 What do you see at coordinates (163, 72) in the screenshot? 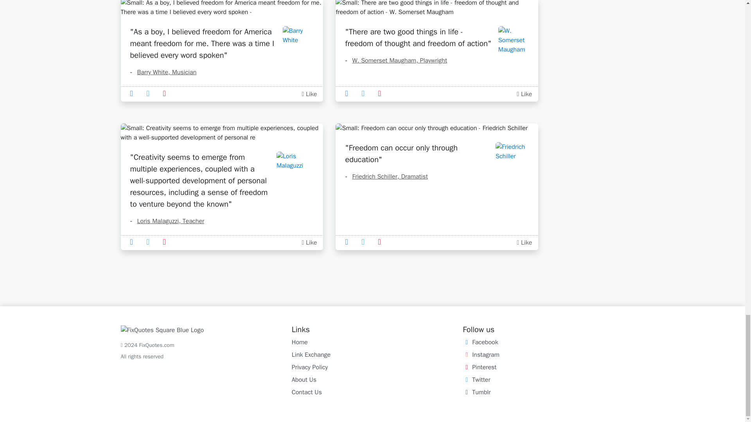
I see `Barry White, Musician` at bounding box center [163, 72].